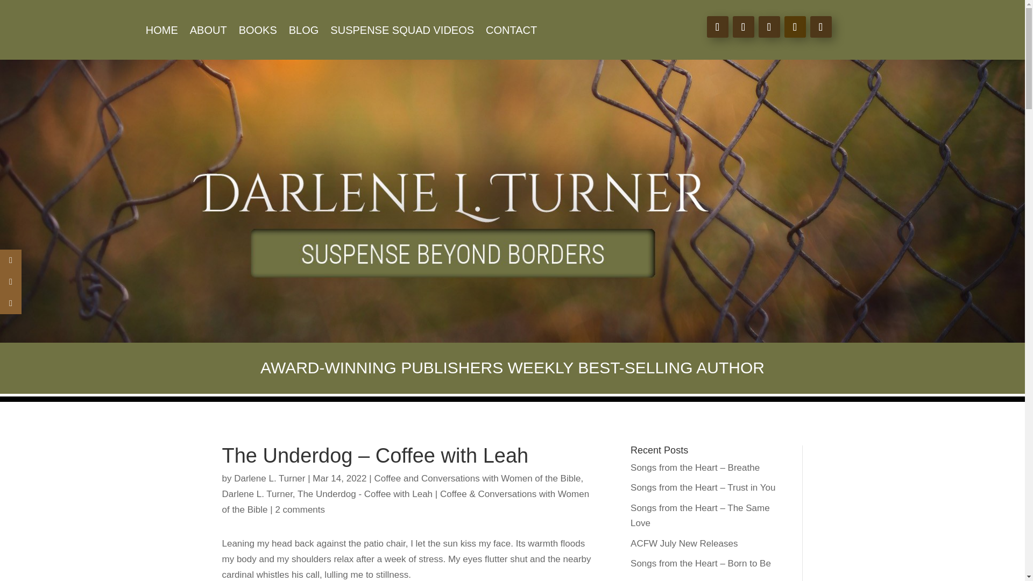 The image size is (1033, 581). Describe the element at coordinates (304, 32) in the screenshot. I see `BLOG` at that location.